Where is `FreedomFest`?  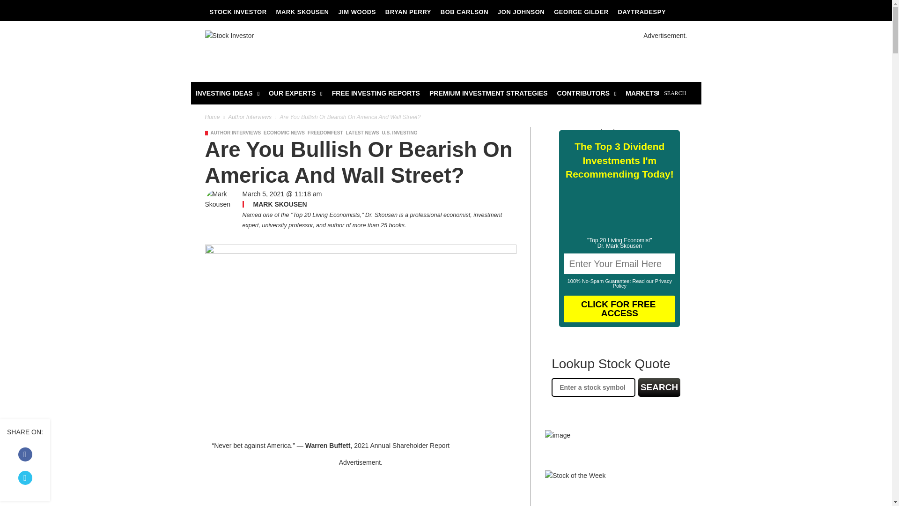 FreedomFest is located at coordinates (325, 133).